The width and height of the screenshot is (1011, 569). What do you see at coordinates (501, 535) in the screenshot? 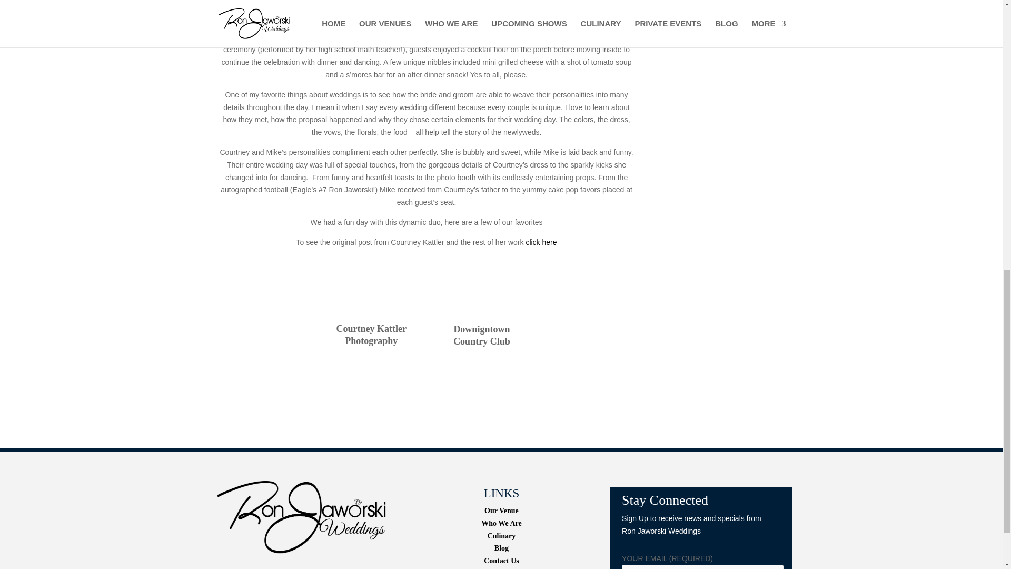
I see `Culinary` at bounding box center [501, 535].